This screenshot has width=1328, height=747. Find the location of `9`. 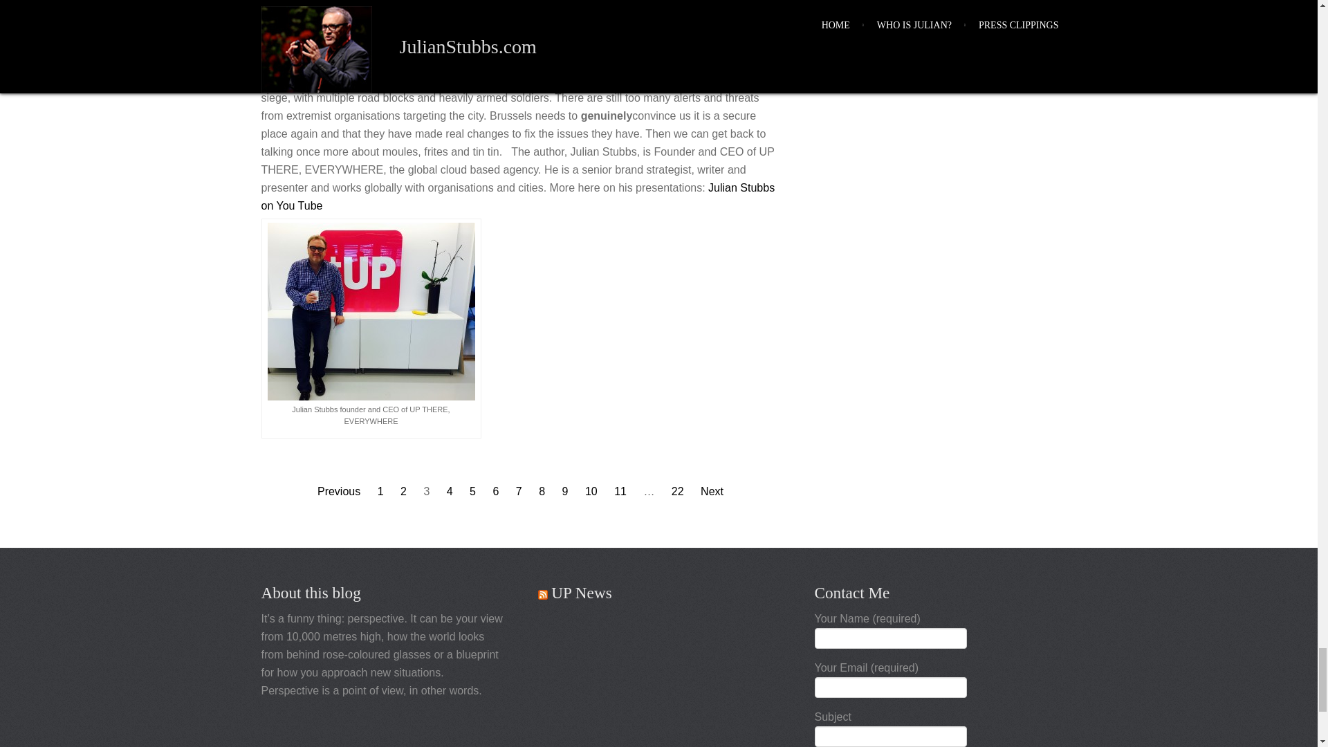

9 is located at coordinates (564, 491).